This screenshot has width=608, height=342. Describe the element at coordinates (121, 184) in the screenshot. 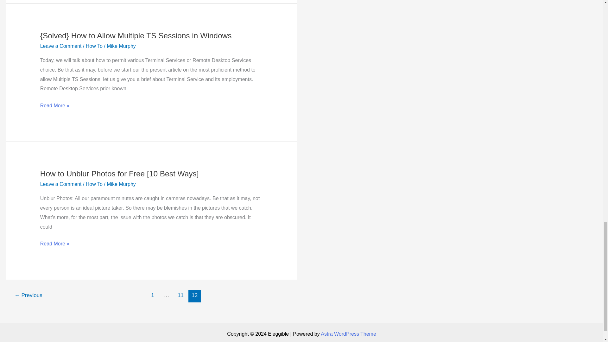

I see `View all posts by Mike Murphy` at that location.